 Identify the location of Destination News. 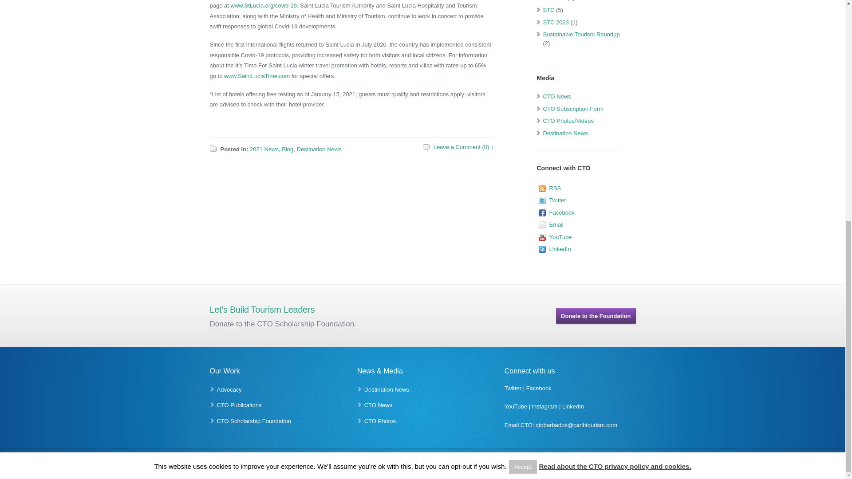
(387, 389).